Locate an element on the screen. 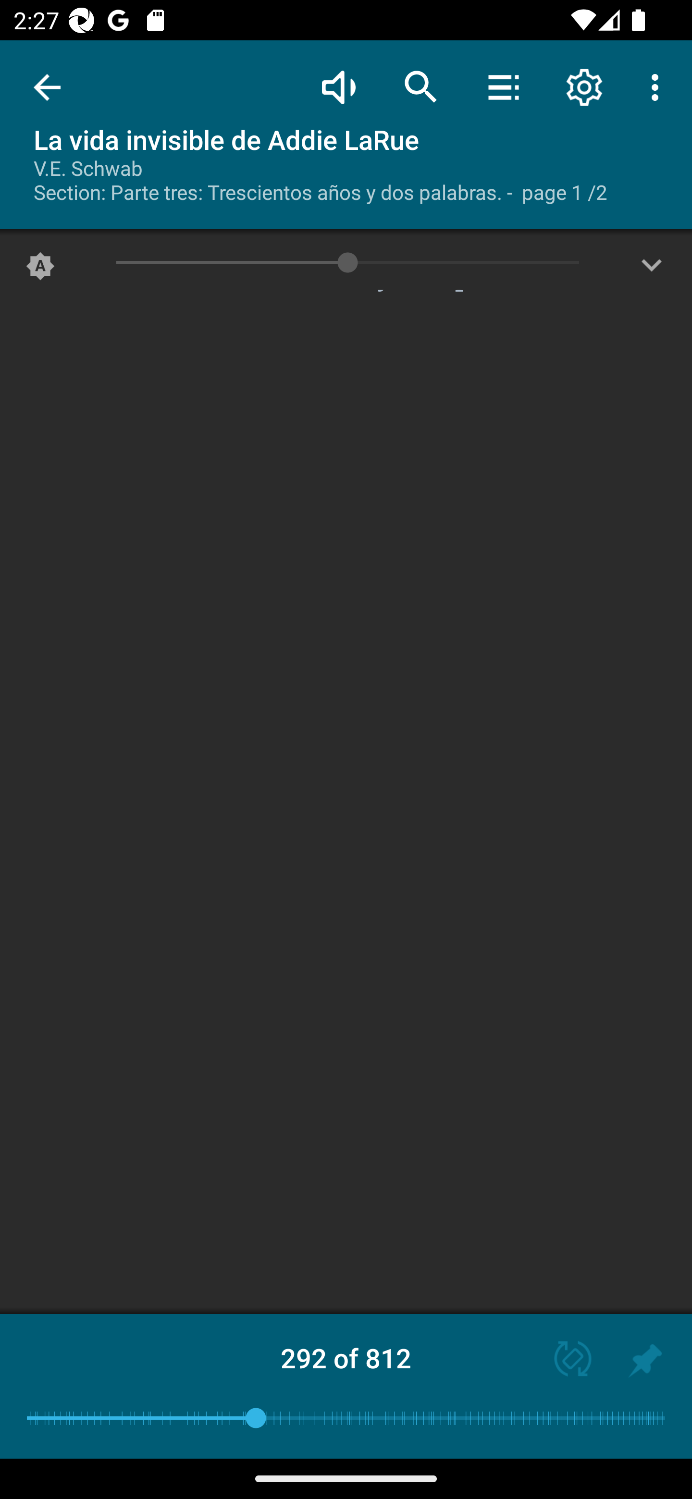  Exit reading is located at coordinates (47, 87).